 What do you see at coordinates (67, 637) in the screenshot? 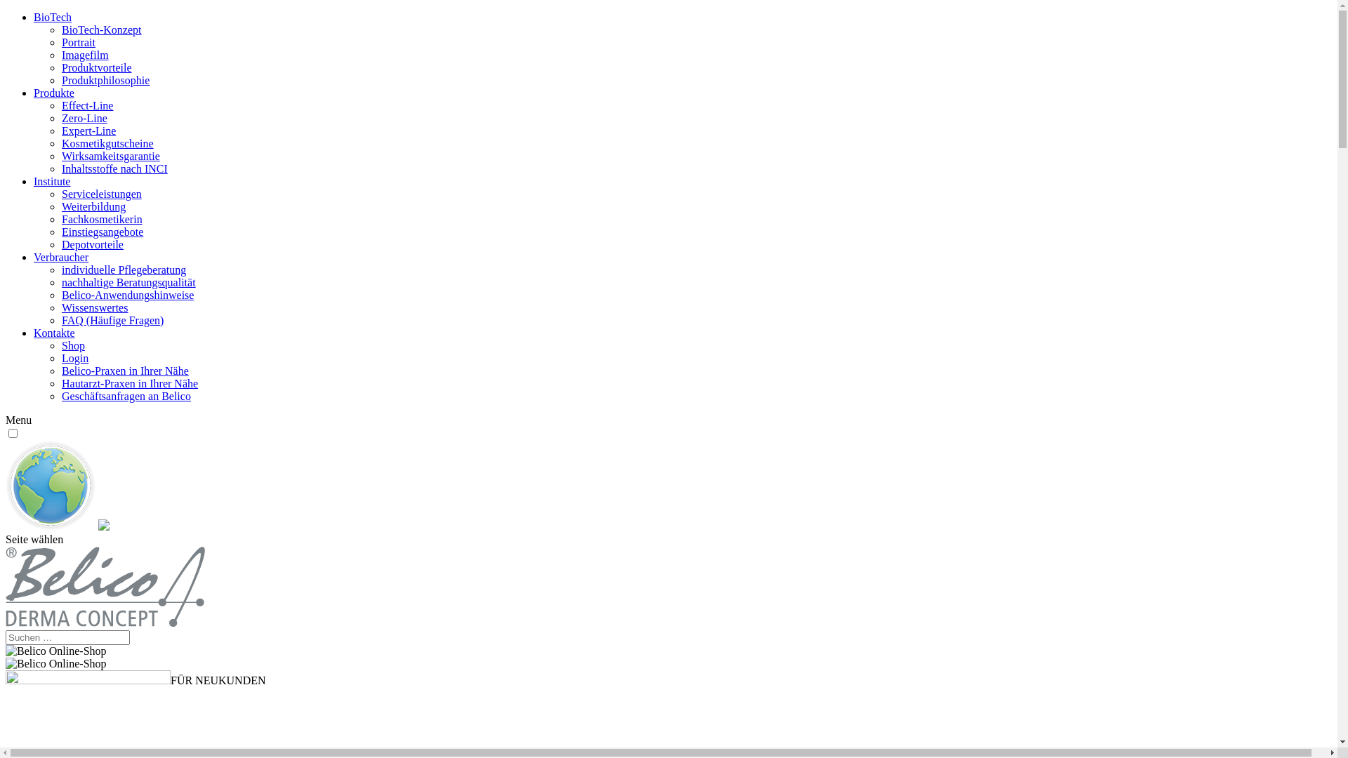
I see `Suchen nach:` at bounding box center [67, 637].